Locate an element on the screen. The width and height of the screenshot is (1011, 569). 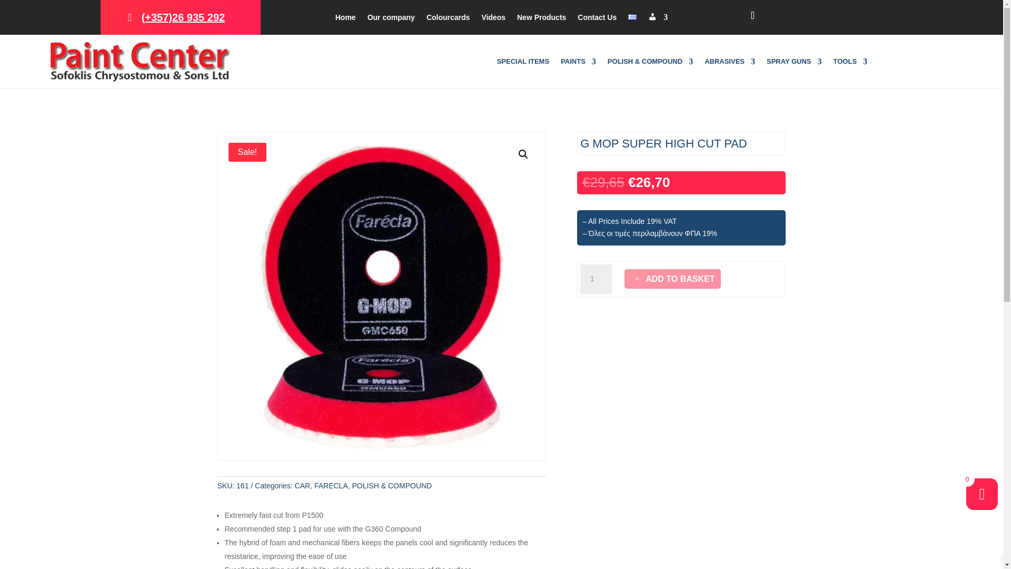
New Products is located at coordinates (541, 19).